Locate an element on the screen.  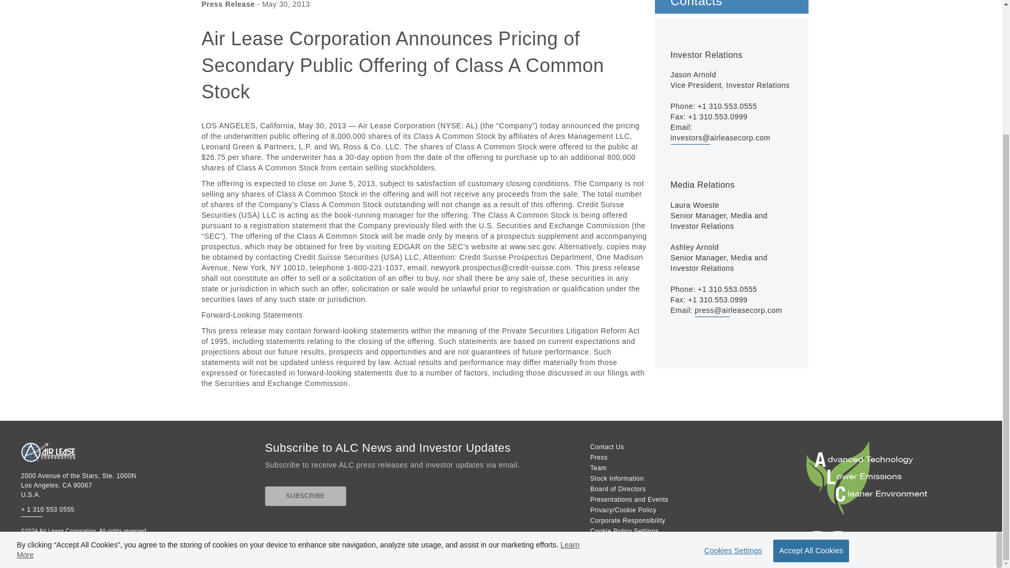
SUBSCRIBE is located at coordinates (305, 496).